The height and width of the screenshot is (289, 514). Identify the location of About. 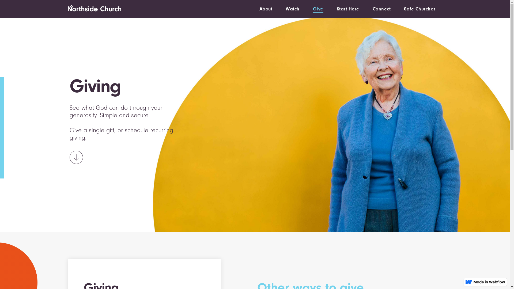
(266, 9).